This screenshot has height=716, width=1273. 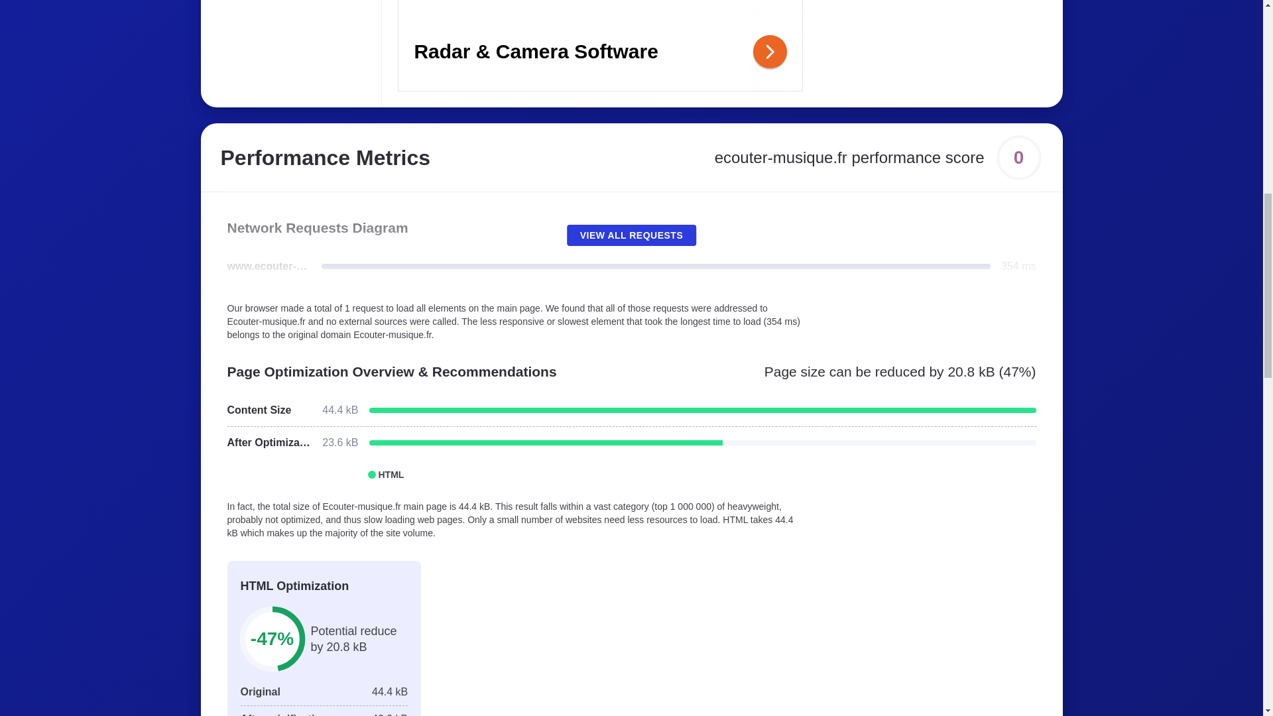 I want to click on VIEW ALL REQUESTS, so click(x=631, y=235).